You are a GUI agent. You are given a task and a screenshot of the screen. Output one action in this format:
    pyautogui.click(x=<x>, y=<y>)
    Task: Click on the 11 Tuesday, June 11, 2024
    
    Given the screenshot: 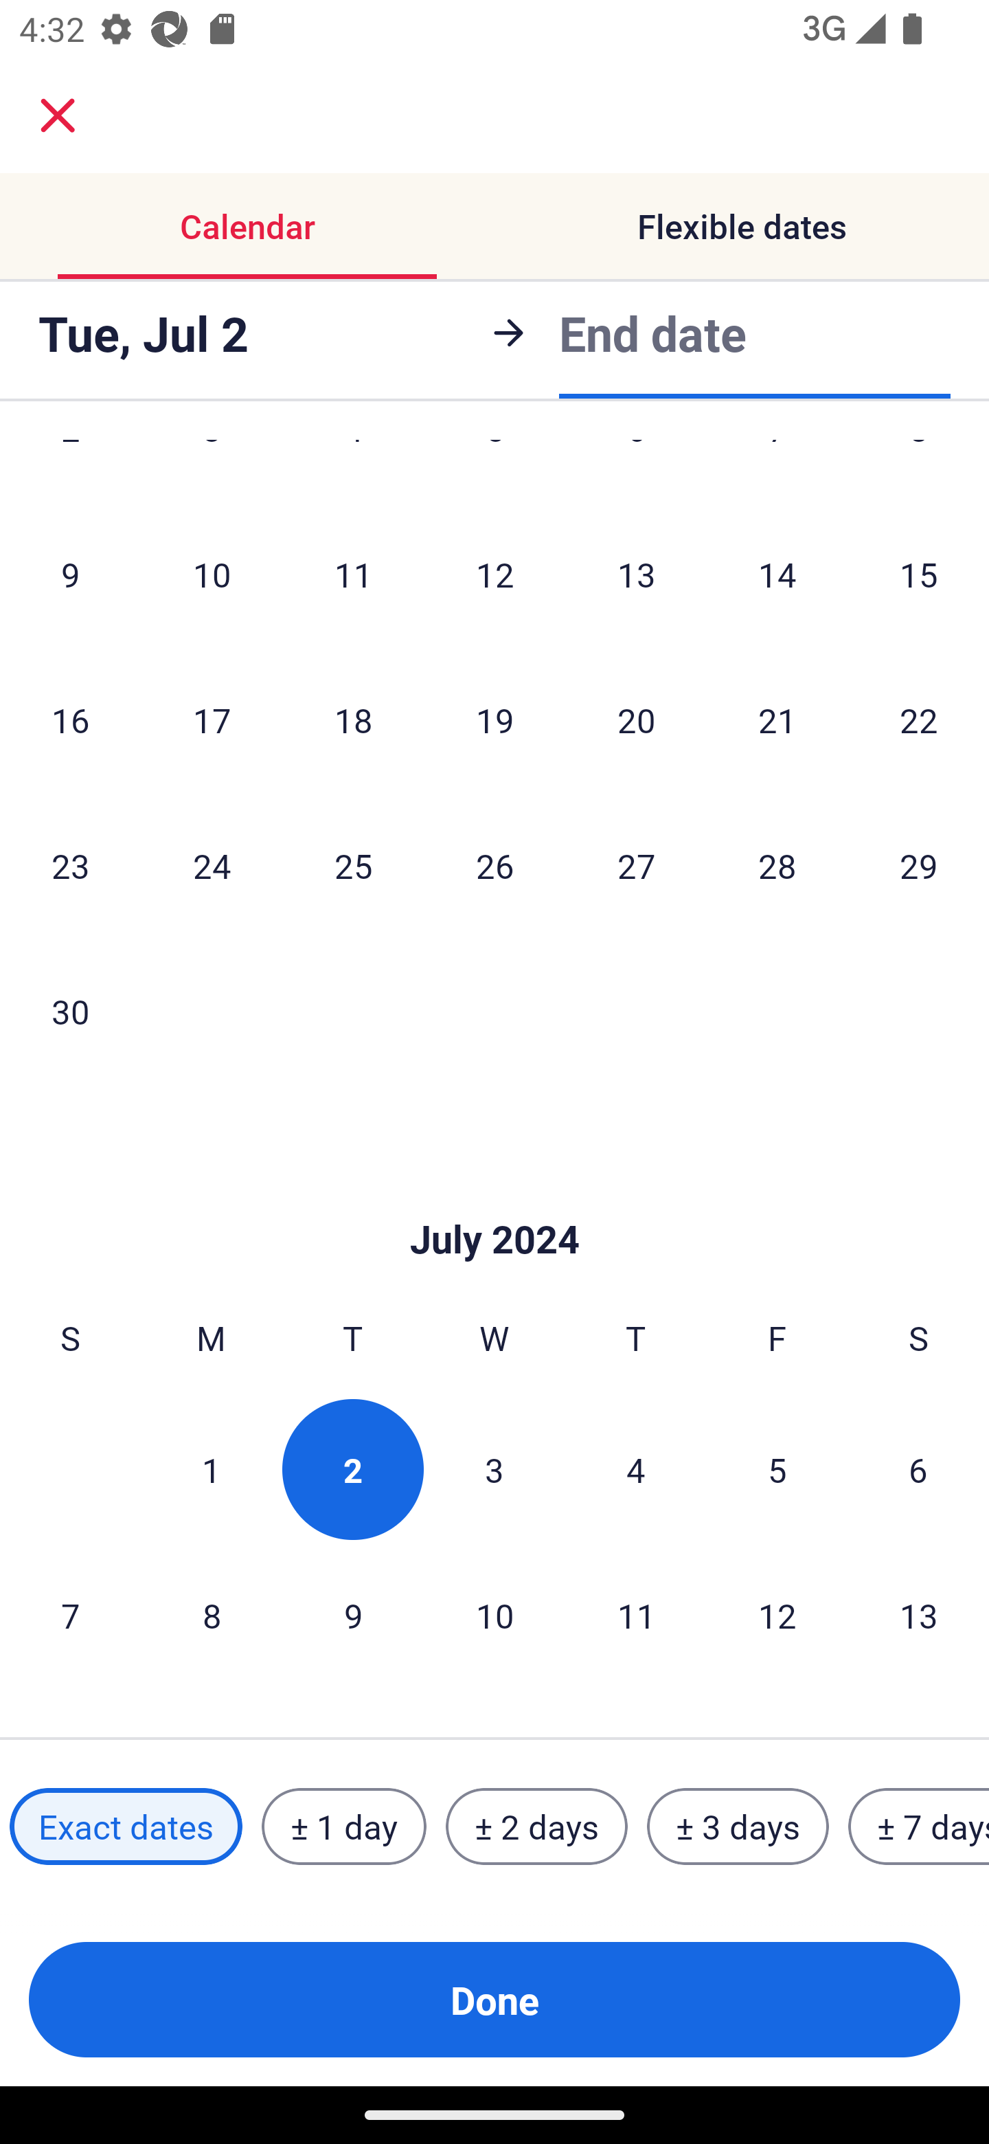 What is the action you would take?
    pyautogui.click(x=353, y=574)
    